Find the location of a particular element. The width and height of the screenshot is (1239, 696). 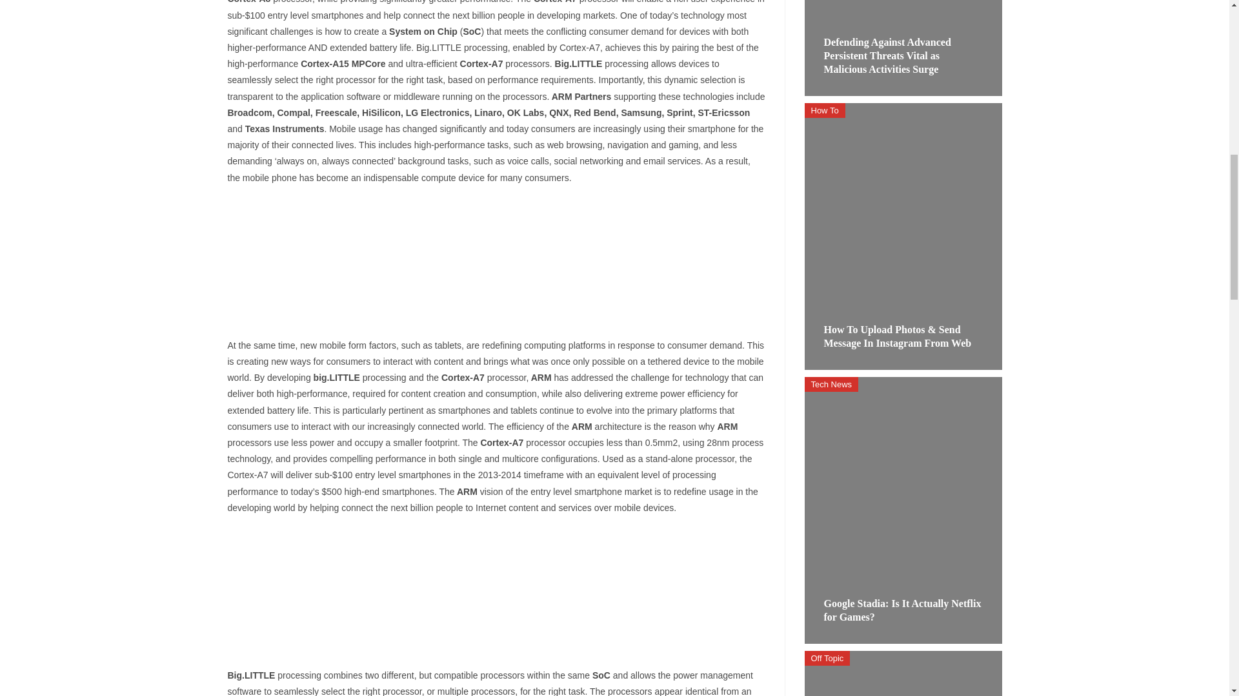

Google Stadia: Is It Actually Netflix for Games? is located at coordinates (902, 610).